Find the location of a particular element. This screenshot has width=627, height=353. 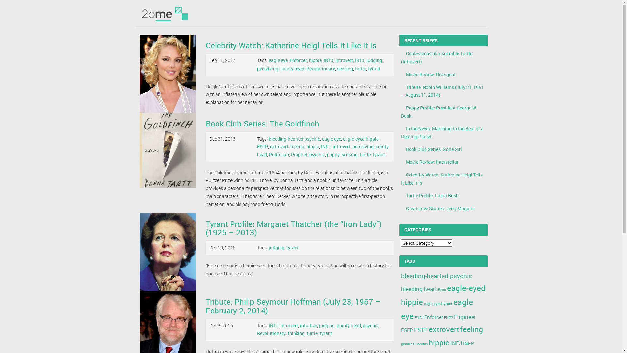

hippie is located at coordinates (313, 146).